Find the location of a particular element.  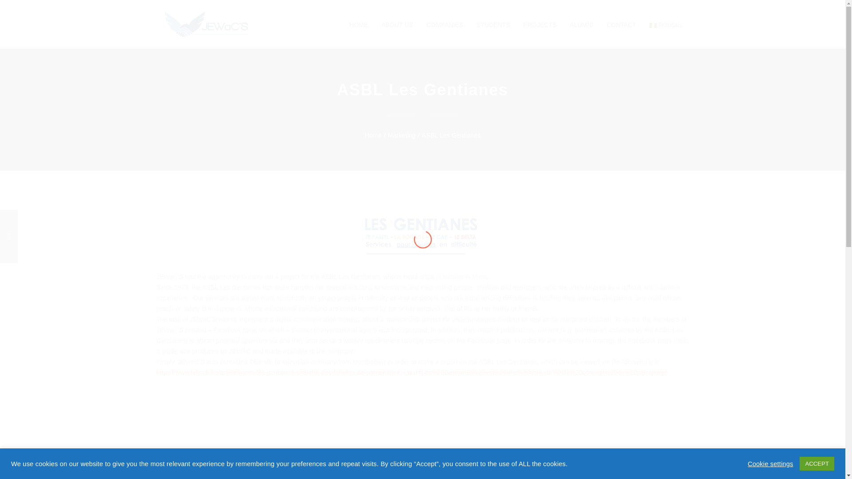

Marketing is located at coordinates (401, 135).